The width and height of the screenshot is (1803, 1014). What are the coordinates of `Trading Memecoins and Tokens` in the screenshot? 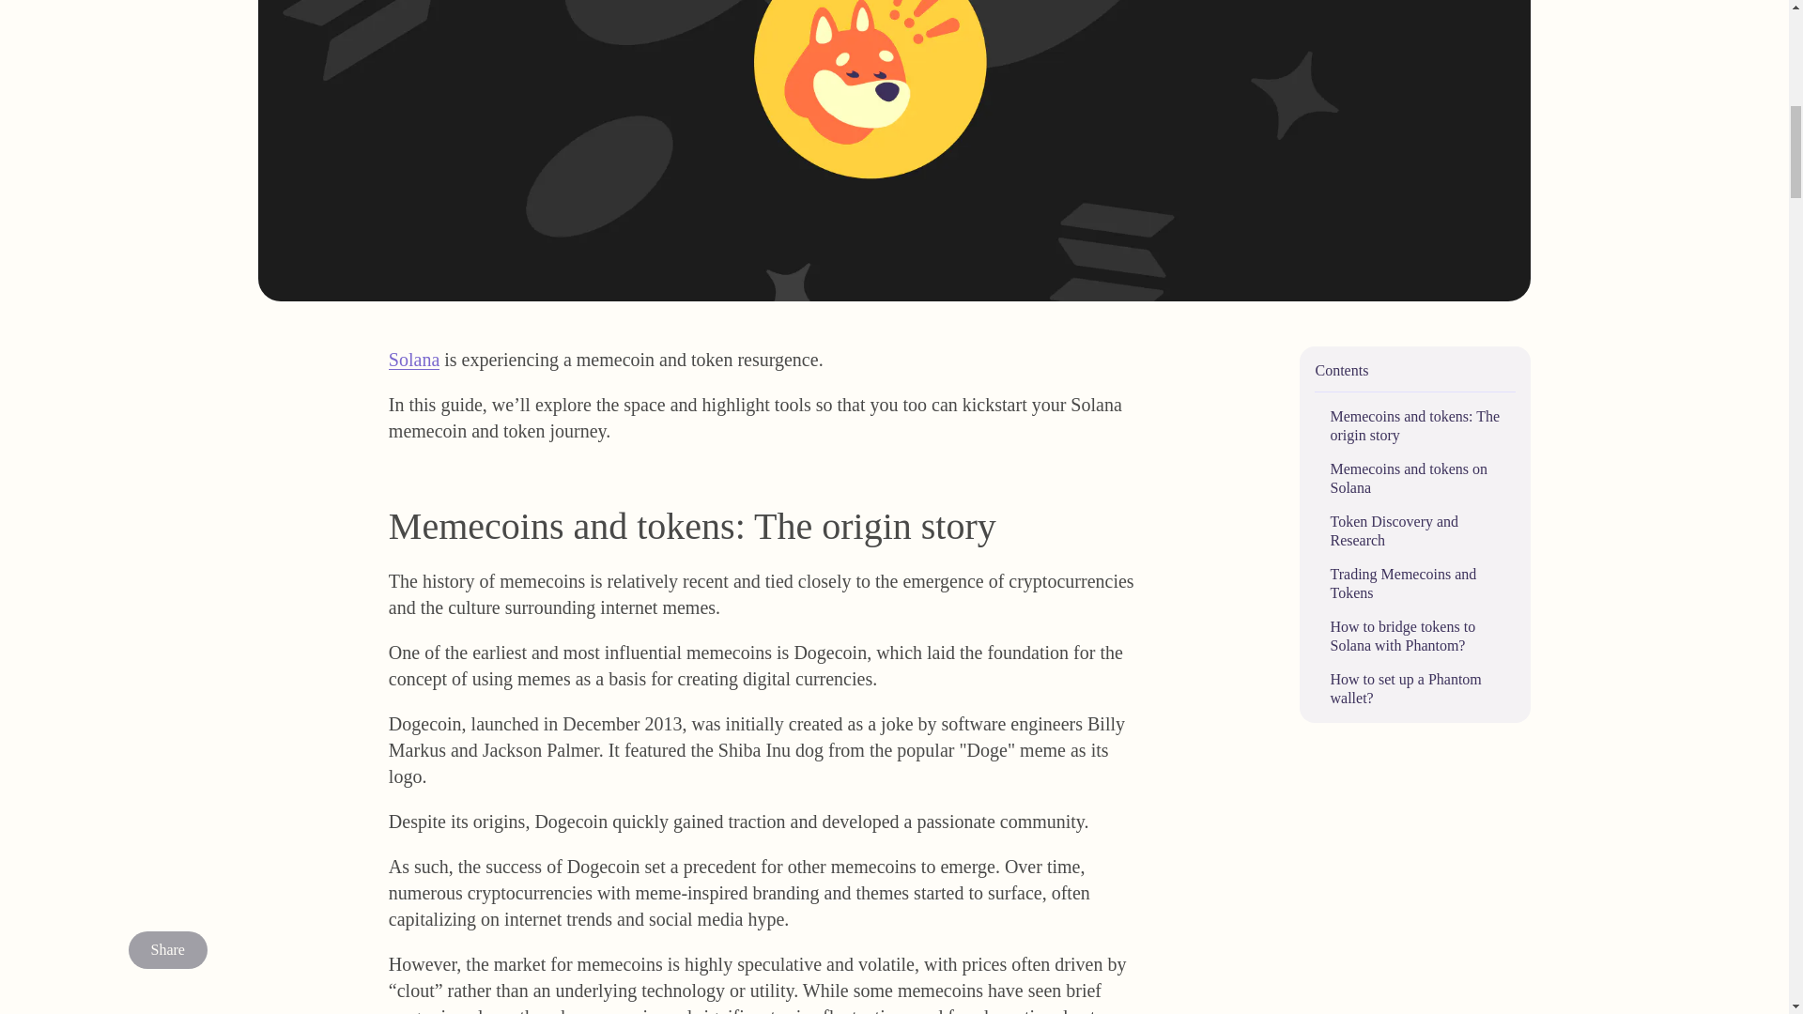 It's located at (1414, 583).